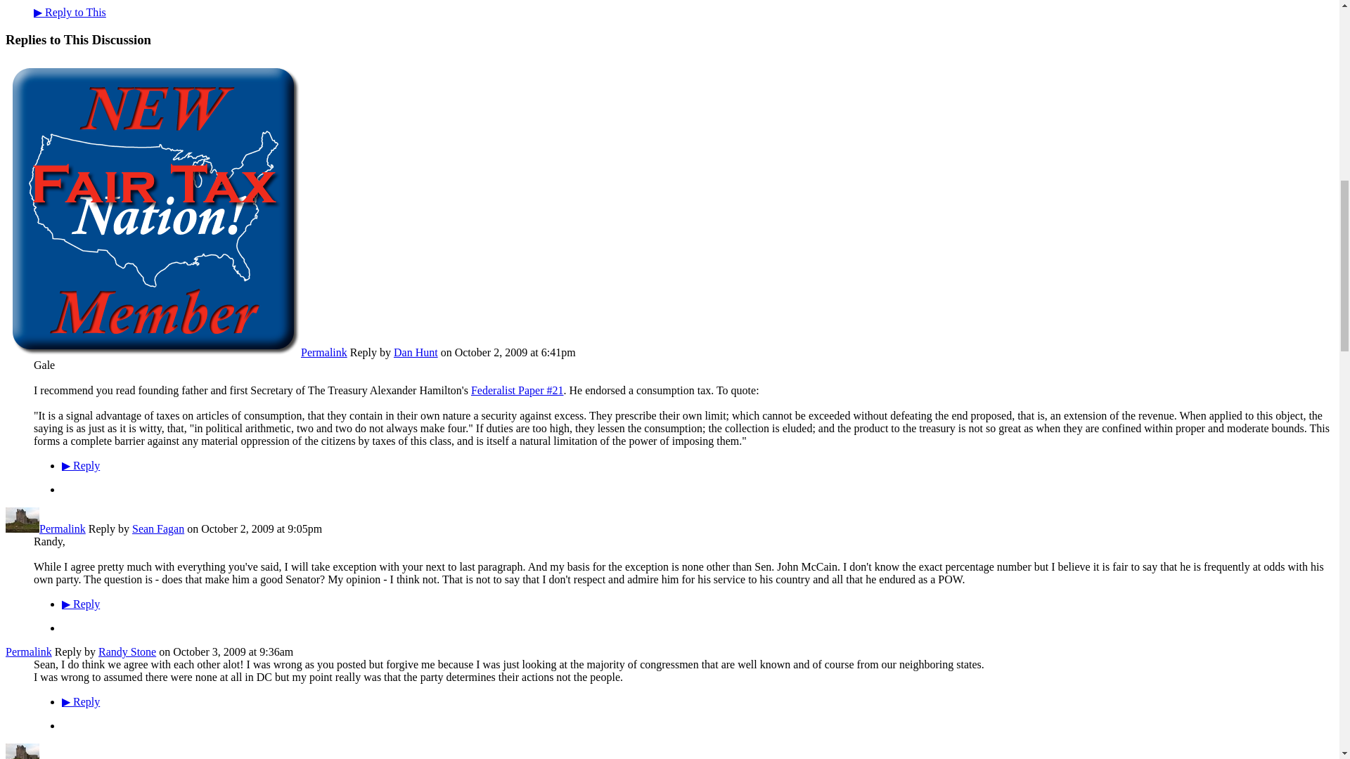 This screenshot has width=1350, height=759. Describe the element at coordinates (153, 351) in the screenshot. I see `Dan Hunt` at that location.